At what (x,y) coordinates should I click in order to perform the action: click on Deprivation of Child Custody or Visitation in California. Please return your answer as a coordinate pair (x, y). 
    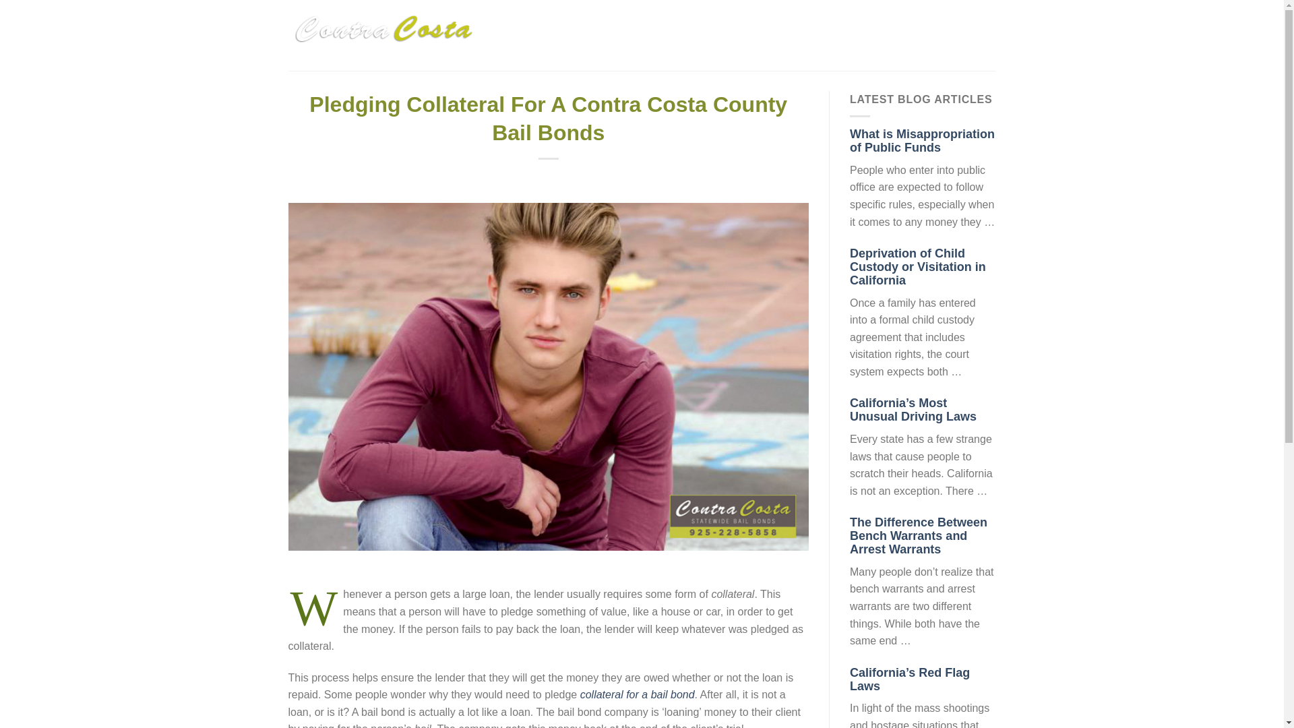
    Looking at the image, I should click on (918, 267).